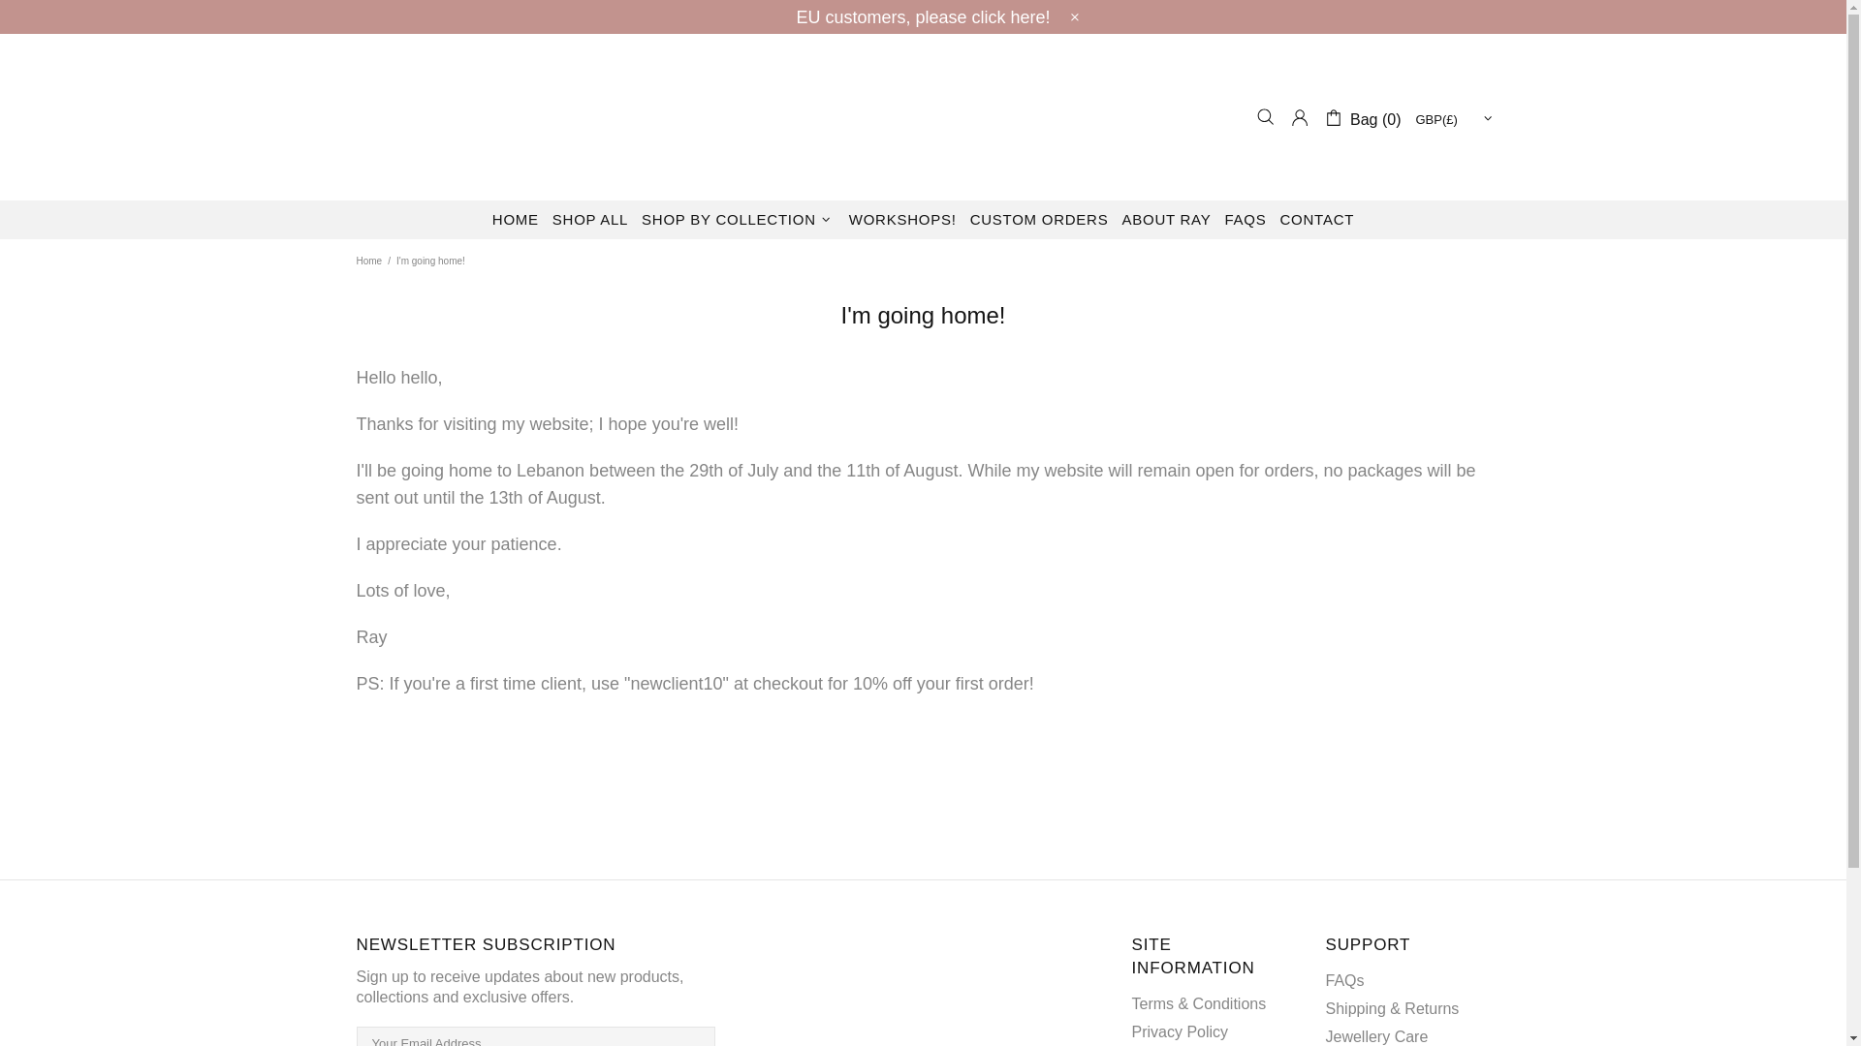 This screenshot has height=1046, width=1861. Describe the element at coordinates (368, 261) in the screenshot. I see `Home` at that location.